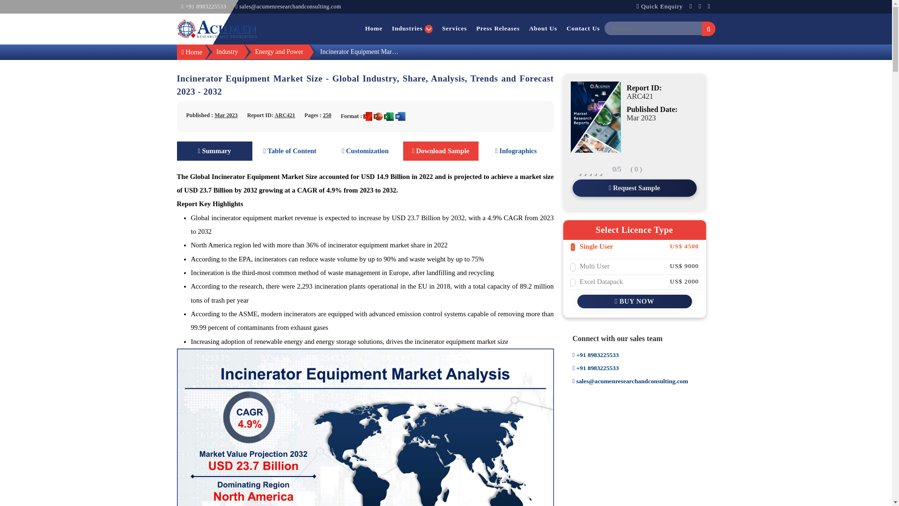  I want to click on 92b275ef43bd93203a3259b88cf44a23.png, so click(217, 28).